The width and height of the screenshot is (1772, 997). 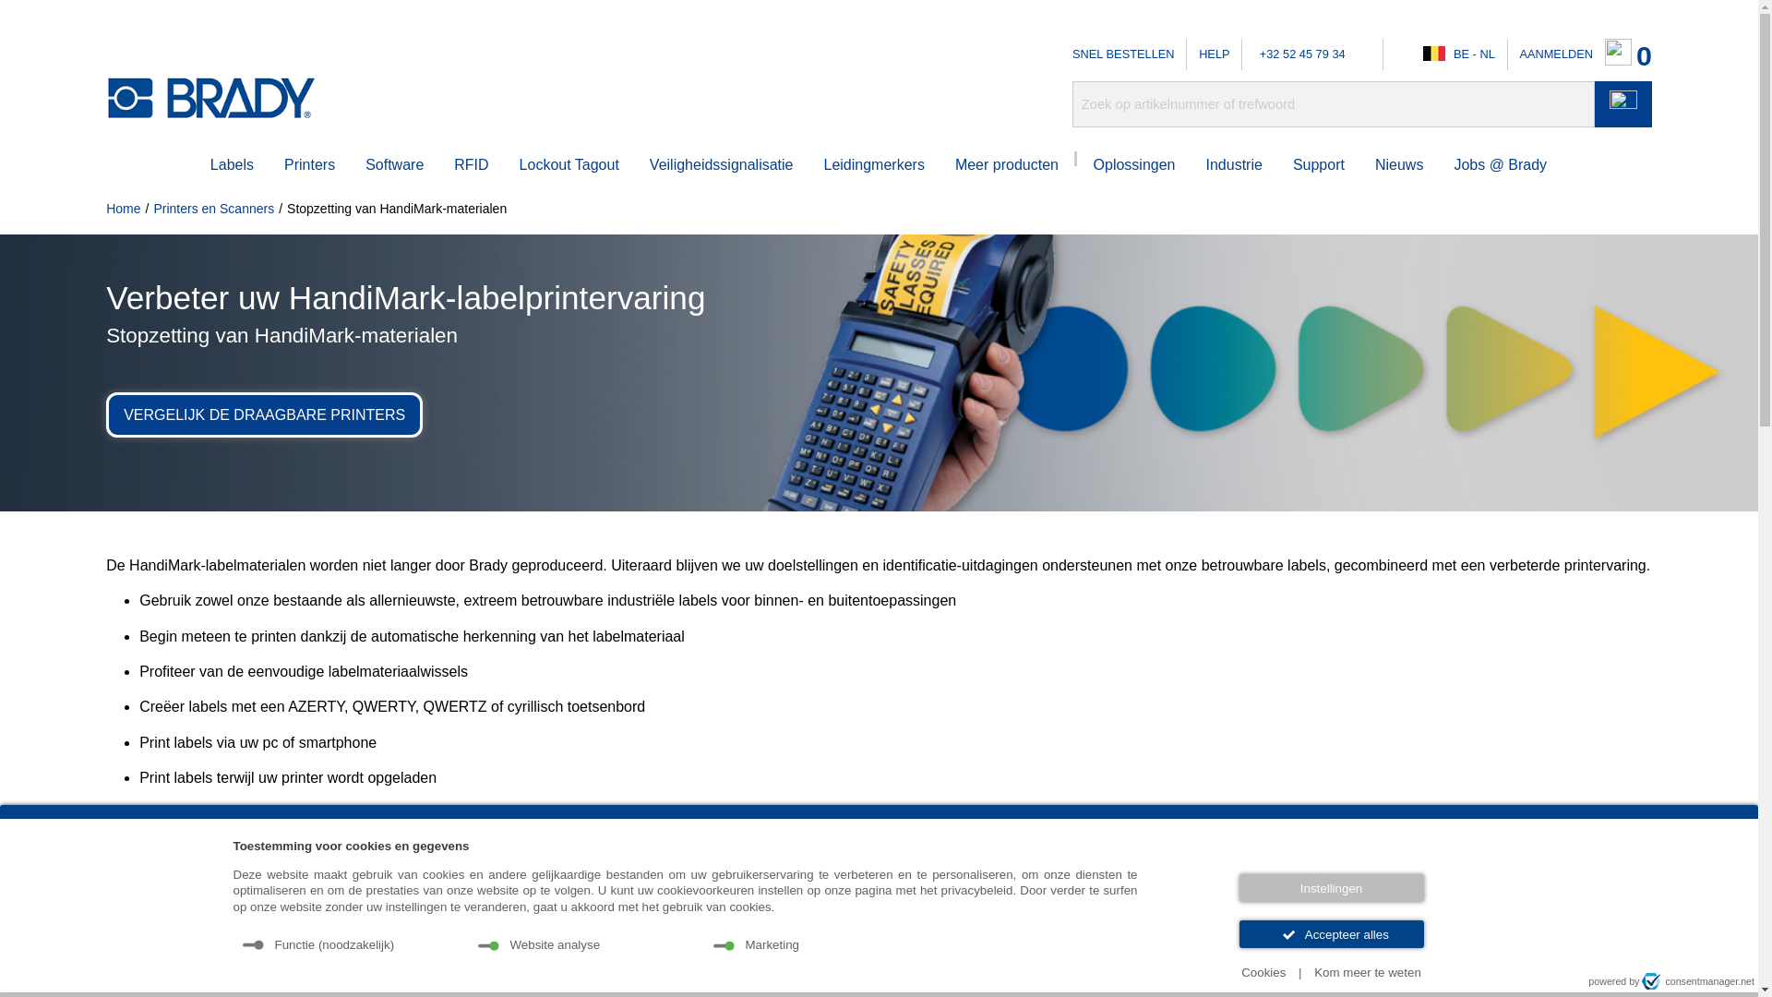 I want to click on consentmanager.net, so click(x=1698, y=981).